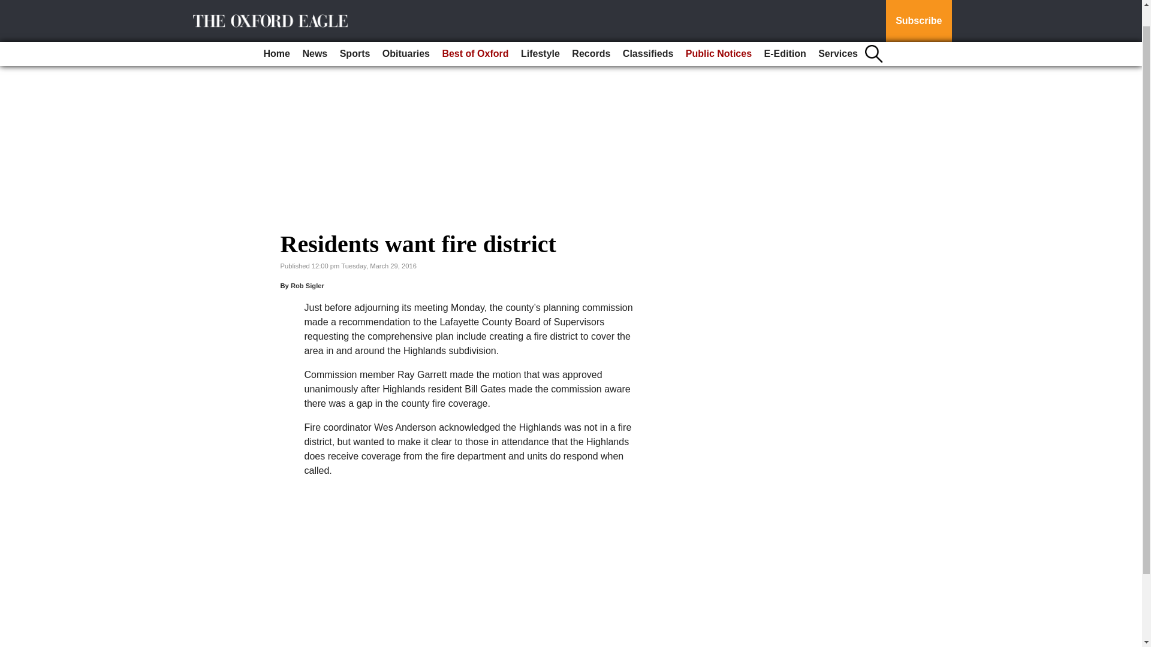 The image size is (1151, 647). I want to click on Rob Sigler, so click(308, 285).